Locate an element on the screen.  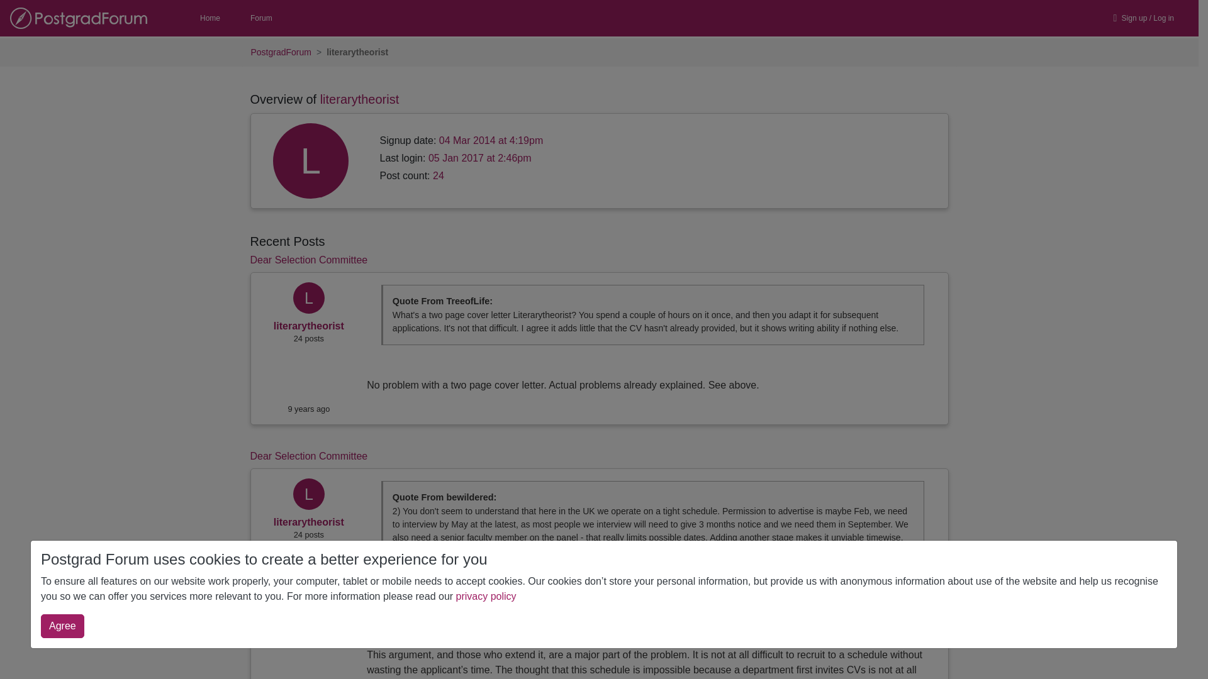
24-Jun-15, 20:03:00 is located at coordinates (309, 409).